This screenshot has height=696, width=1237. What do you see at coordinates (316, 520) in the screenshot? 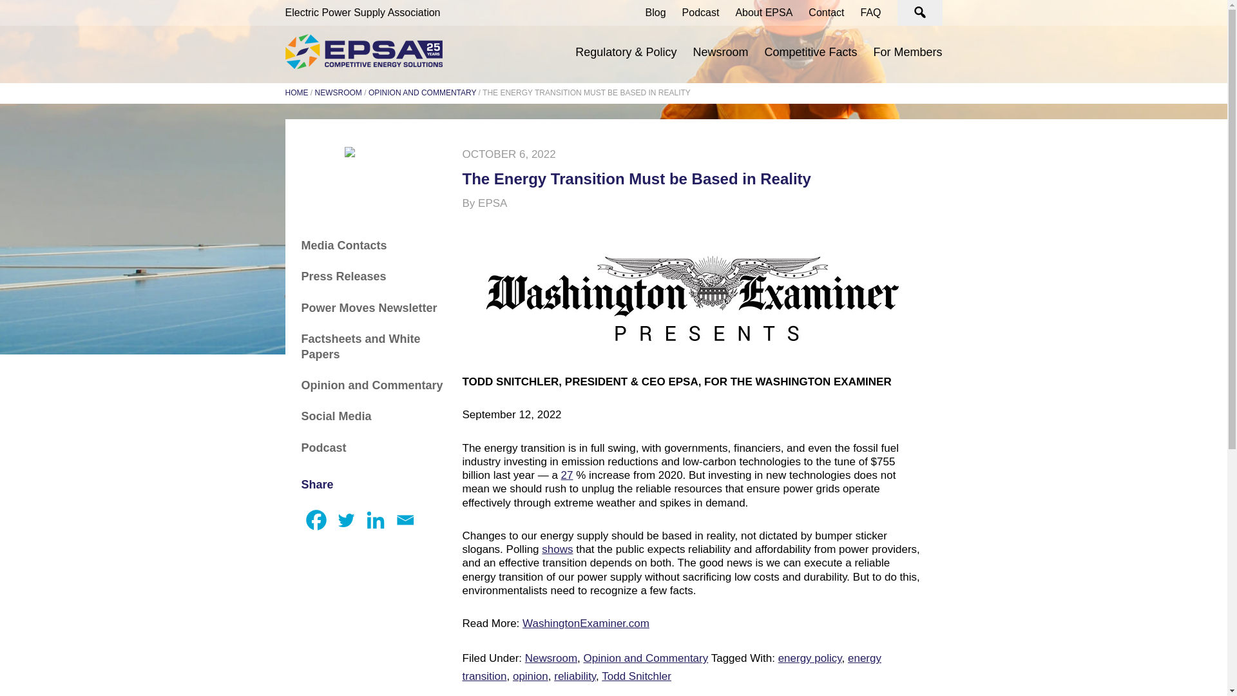
I see `Facebook` at bounding box center [316, 520].